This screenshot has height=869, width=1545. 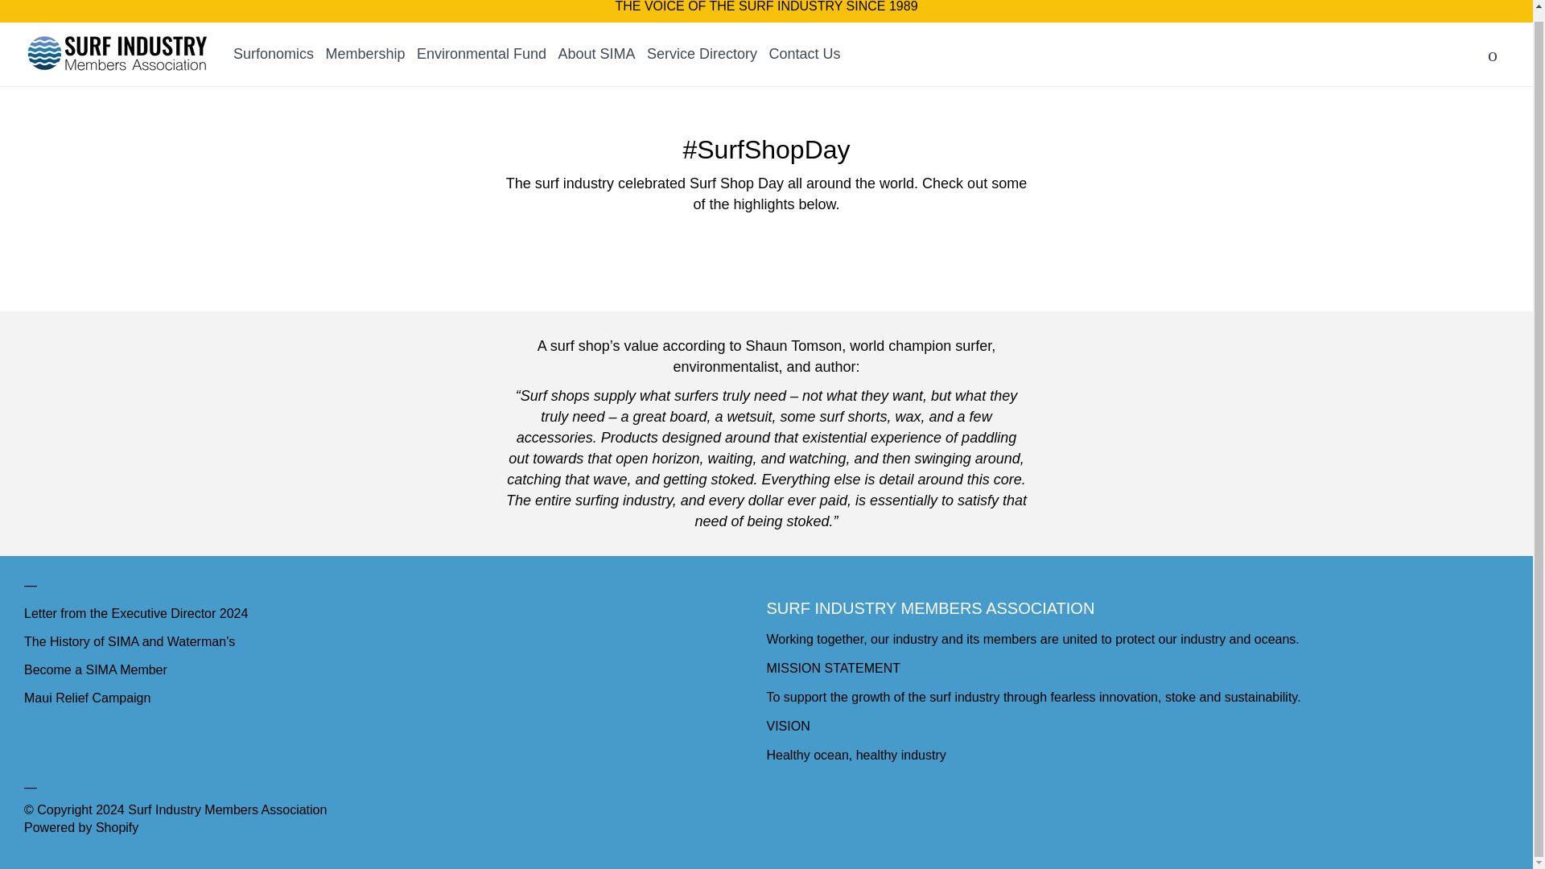 What do you see at coordinates (481, 53) in the screenshot?
I see `Environmental Fund` at bounding box center [481, 53].